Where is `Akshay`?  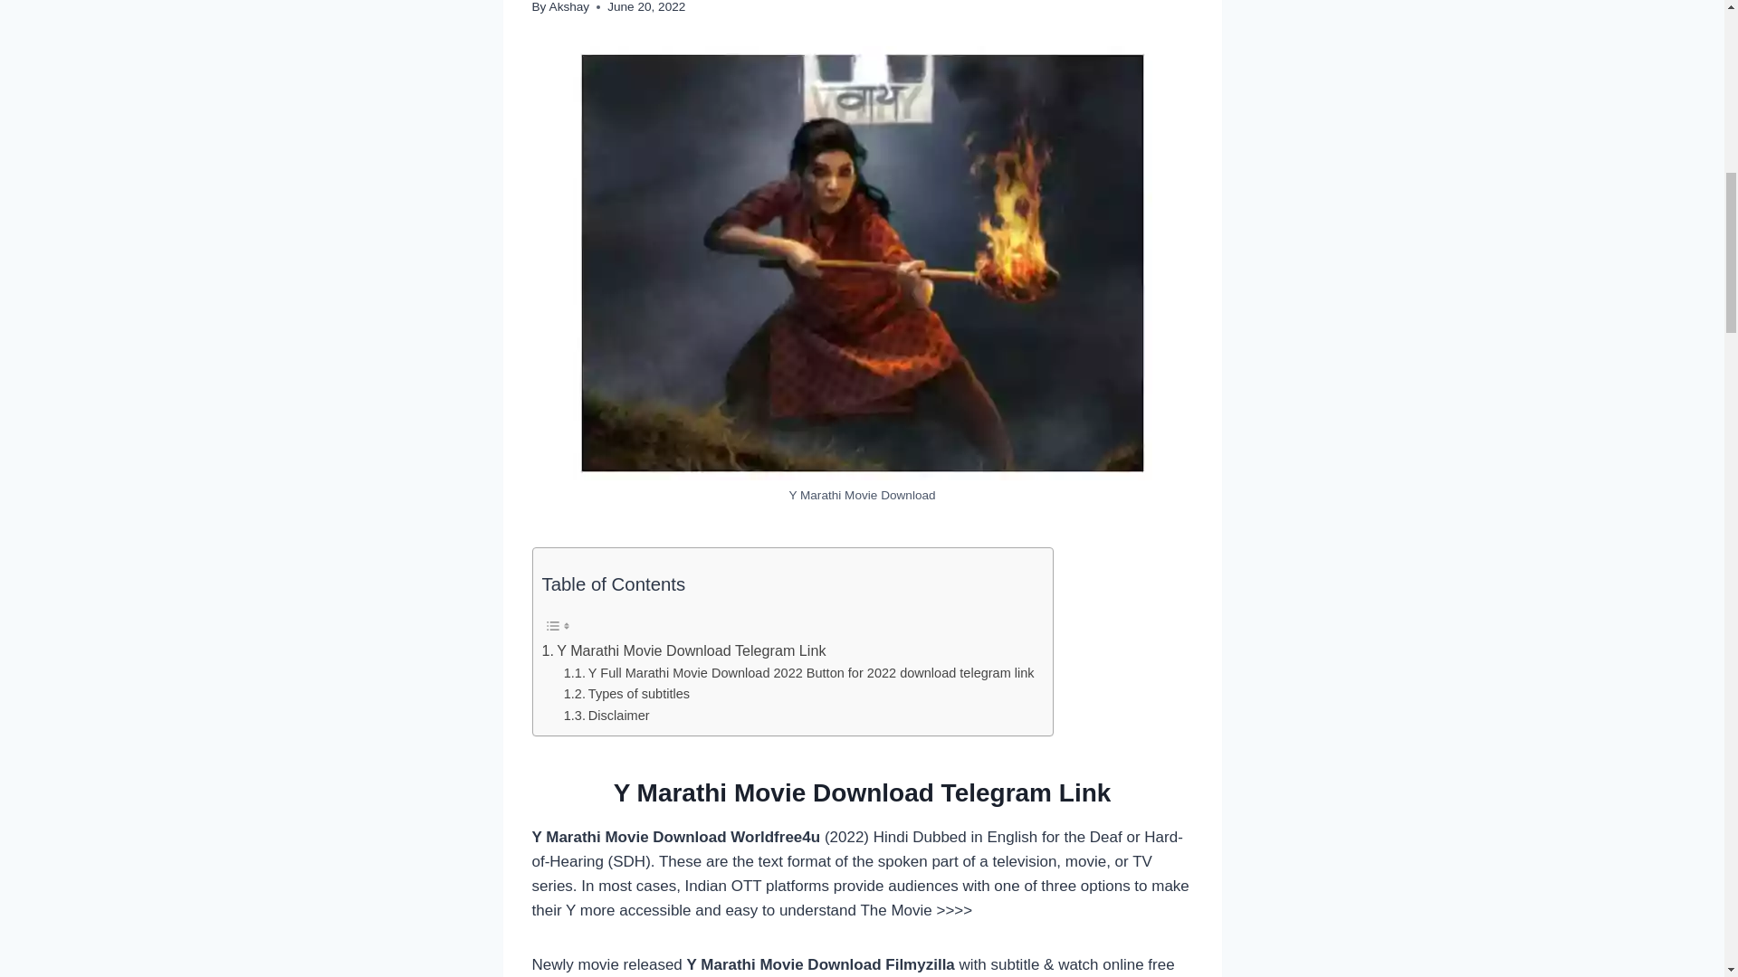
Akshay is located at coordinates (569, 7).